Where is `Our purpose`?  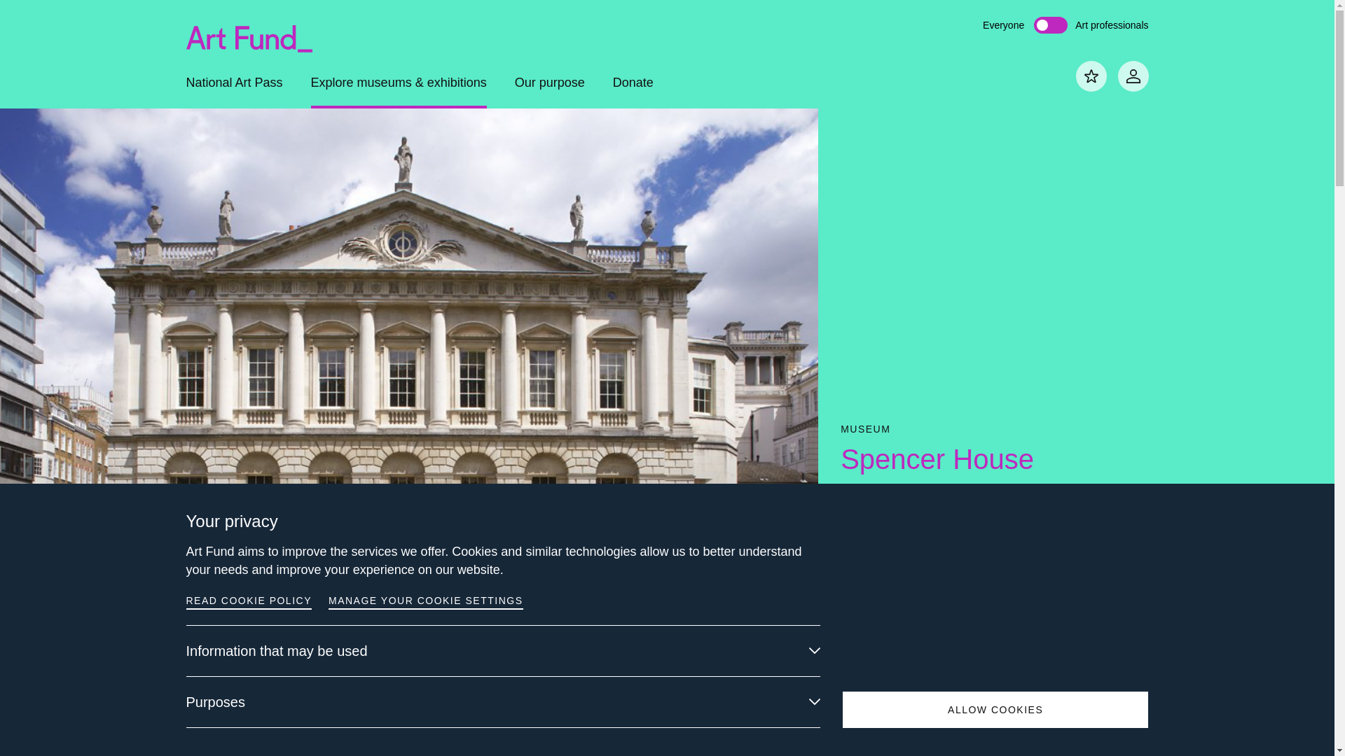 Our purpose is located at coordinates (550, 91).